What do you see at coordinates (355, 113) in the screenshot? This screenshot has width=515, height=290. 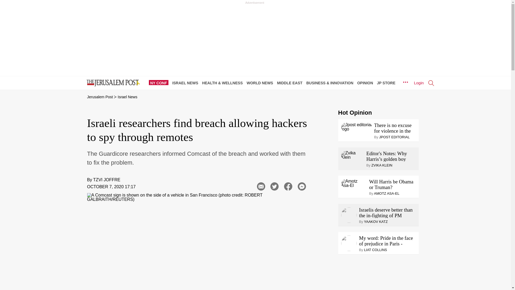 I see `Hot Opinion` at bounding box center [355, 113].